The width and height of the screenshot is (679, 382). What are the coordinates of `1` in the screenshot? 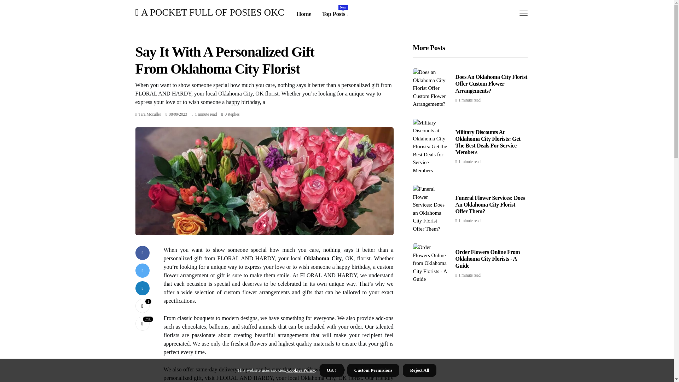 It's located at (150, 114).